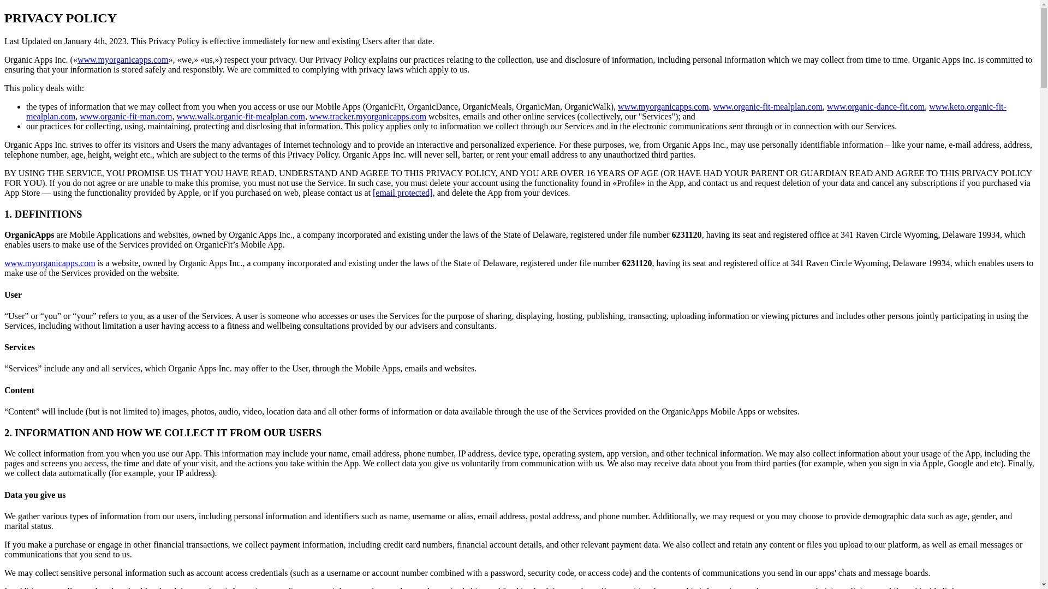 This screenshot has height=589, width=1048. I want to click on www.walk.organic-fit-mealplan.com, so click(240, 117).